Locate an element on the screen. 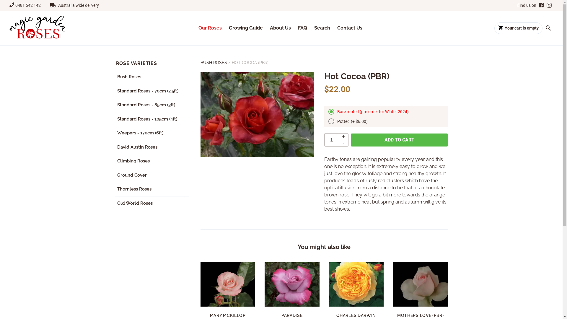 The image size is (567, 319). Contact Us is located at coordinates (350, 28).